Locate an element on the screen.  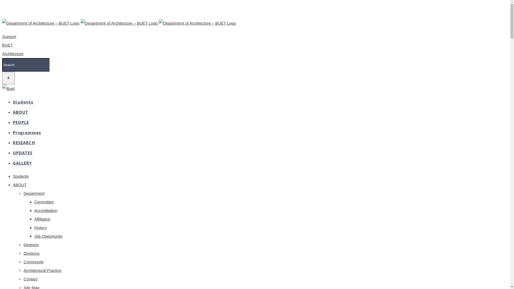
PEOPLE is located at coordinates (21, 122).